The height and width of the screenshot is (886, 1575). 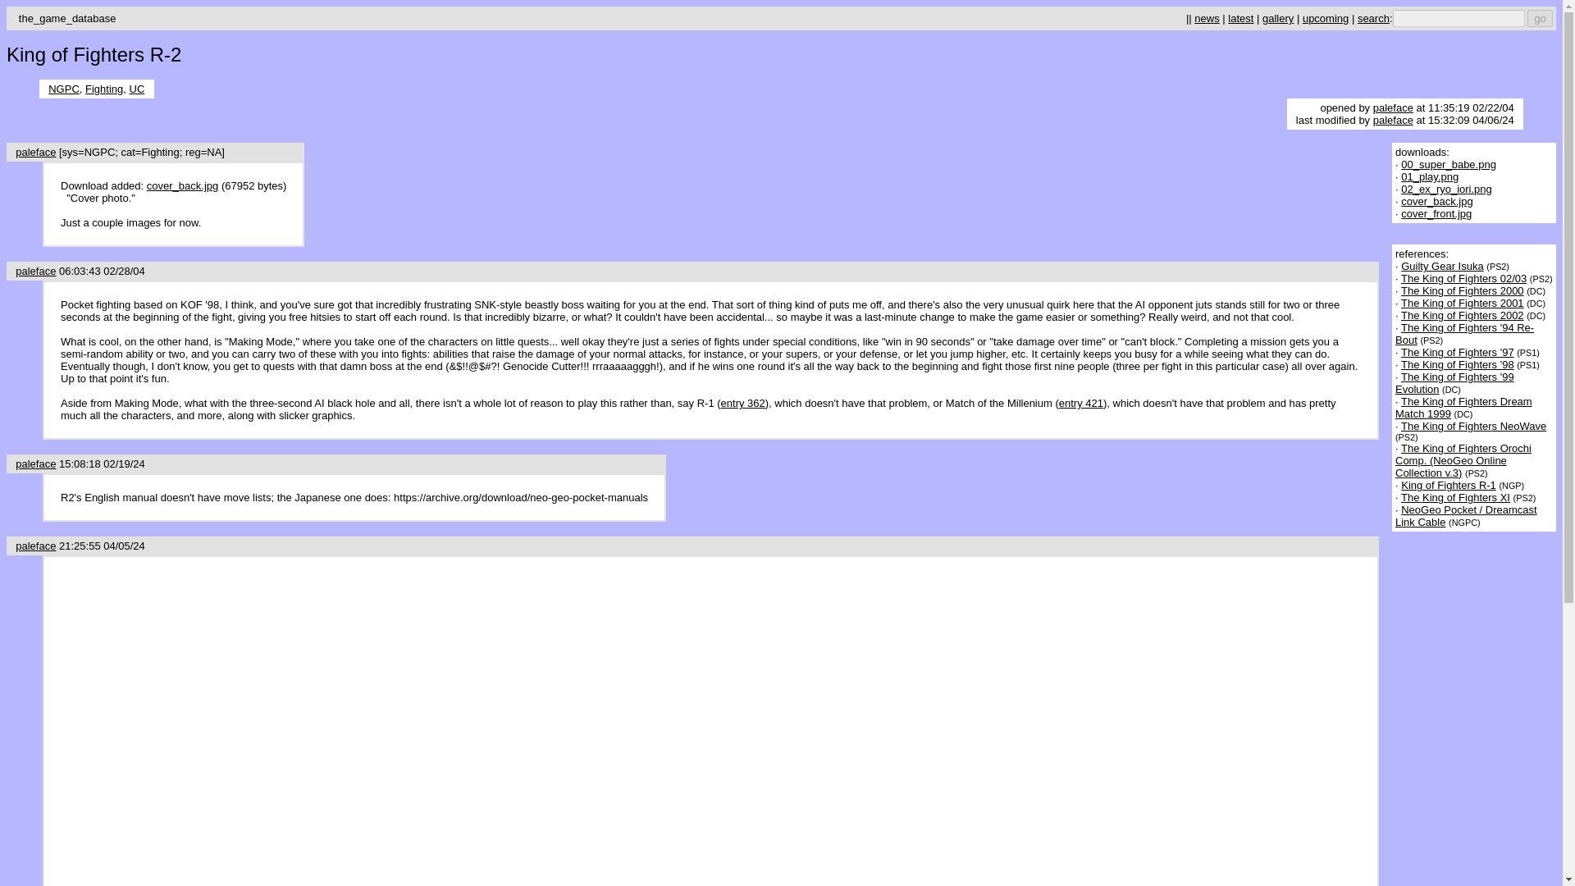 I want to click on search, so click(x=1373, y=18).